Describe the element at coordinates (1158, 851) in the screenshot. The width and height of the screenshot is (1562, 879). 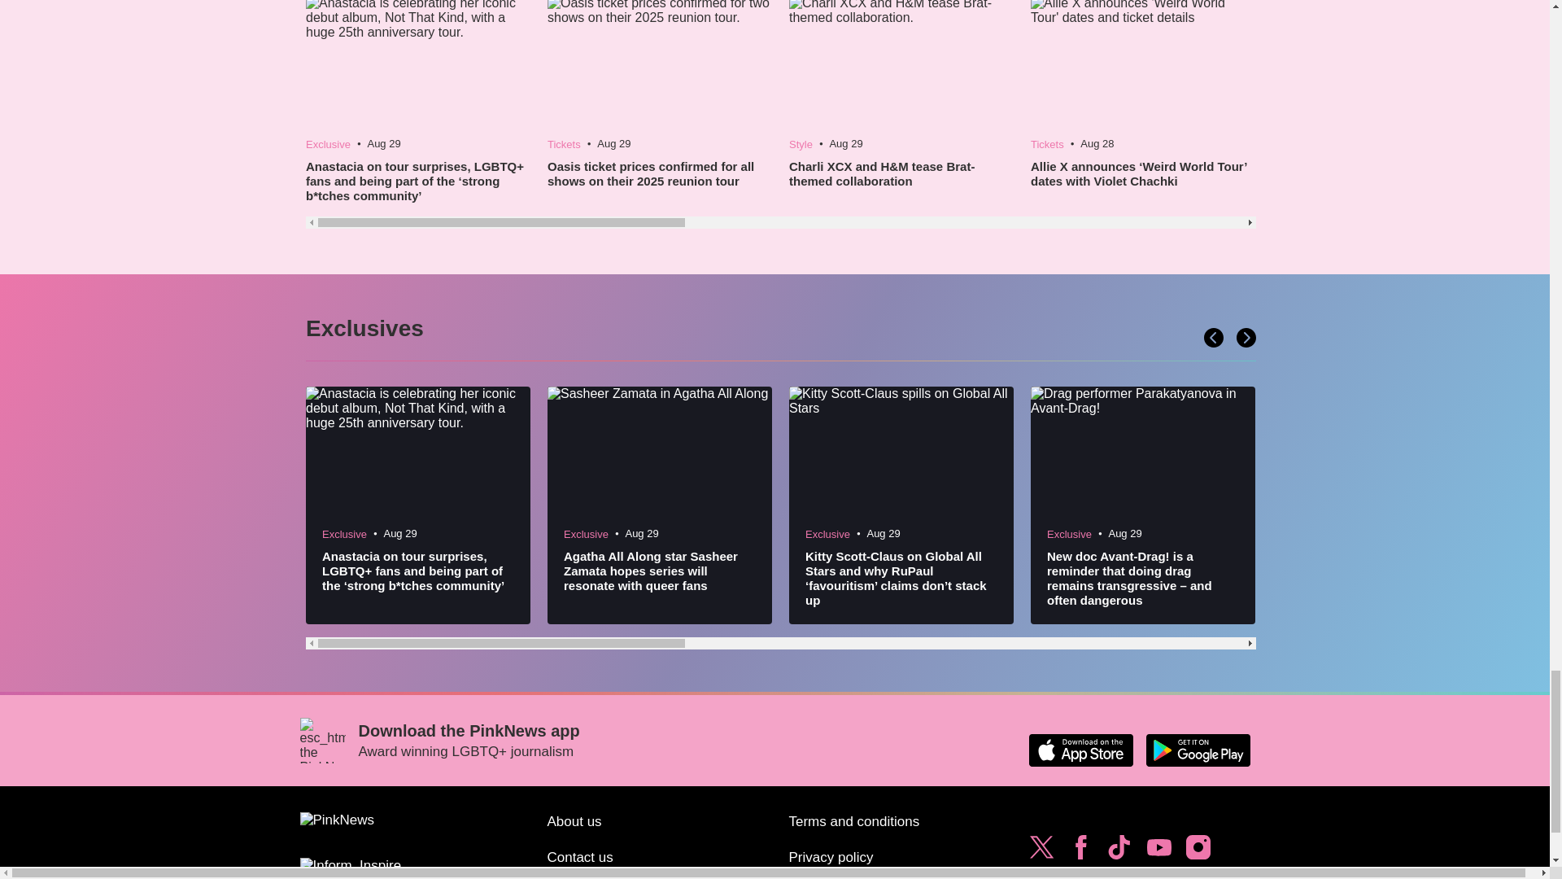
I see `Subscribe to PinkNews on YouTube` at that location.